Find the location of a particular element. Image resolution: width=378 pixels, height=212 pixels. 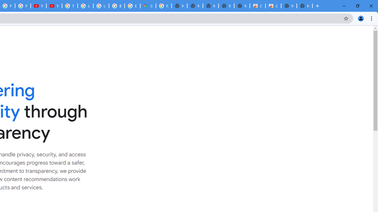

Tips & tricks for Chrome - Google Chrome Help is located at coordinates (70, 6).